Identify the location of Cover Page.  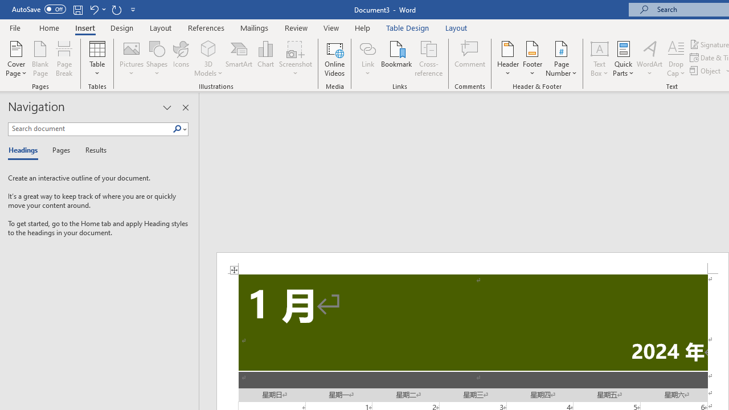
(16, 58).